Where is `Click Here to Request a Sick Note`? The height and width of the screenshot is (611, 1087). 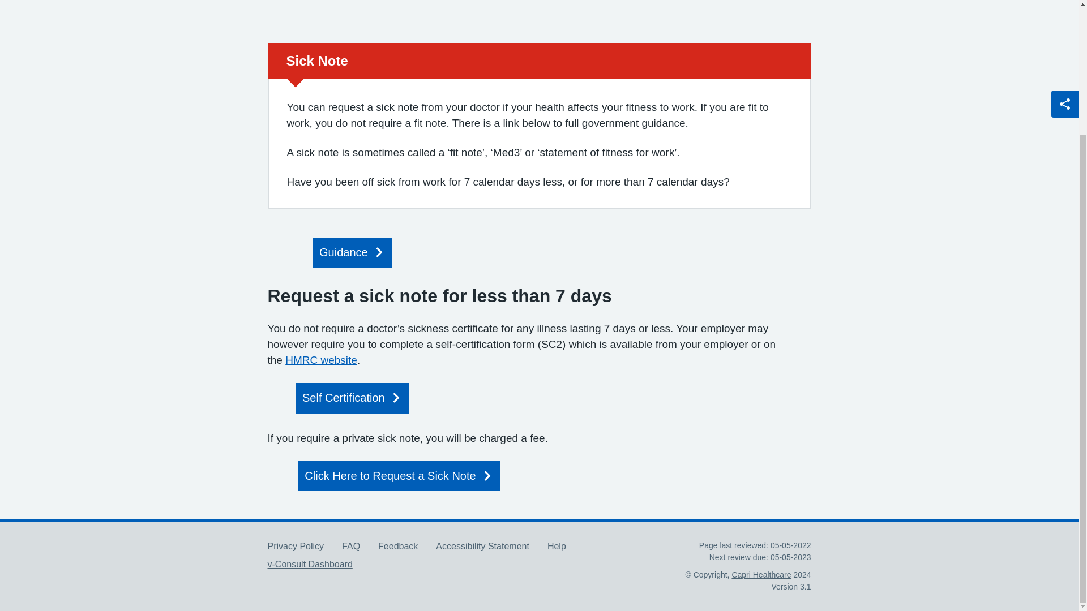 Click Here to Request a Sick Note is located at coordinates (399, 476).